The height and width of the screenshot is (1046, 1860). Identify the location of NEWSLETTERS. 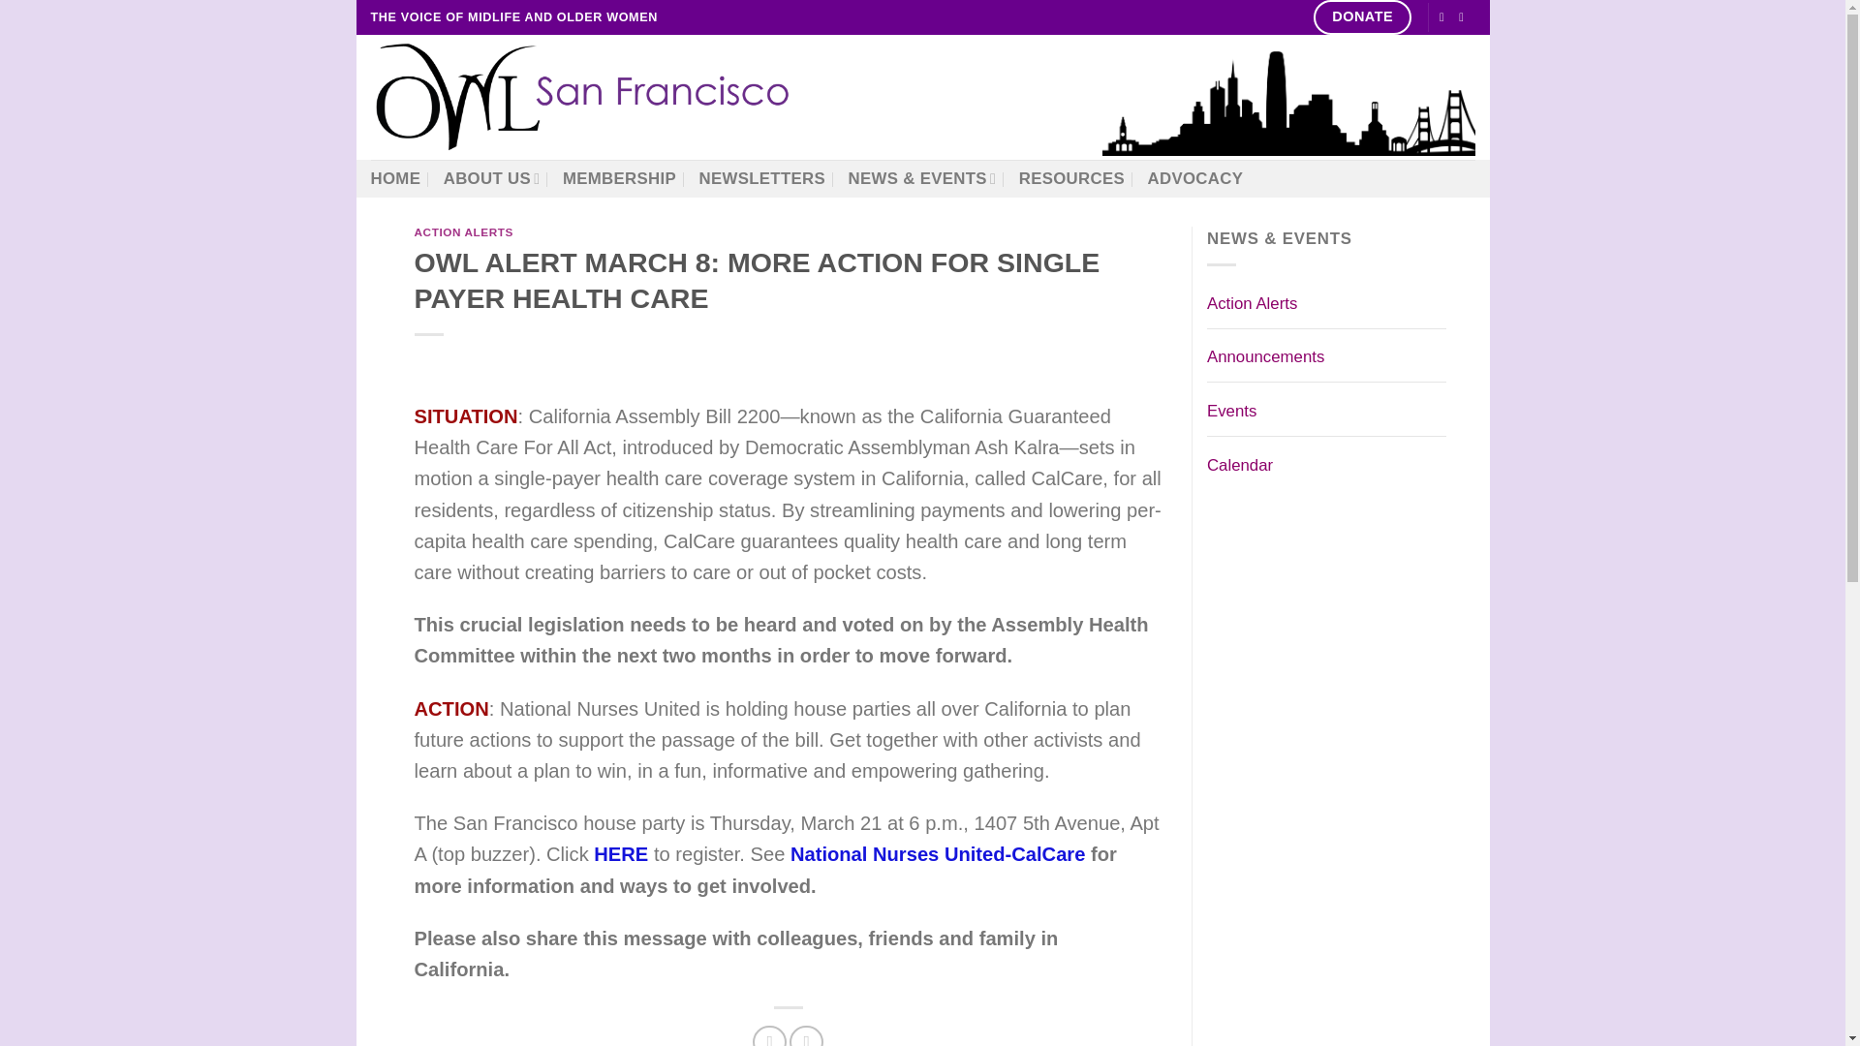
(761, 179).